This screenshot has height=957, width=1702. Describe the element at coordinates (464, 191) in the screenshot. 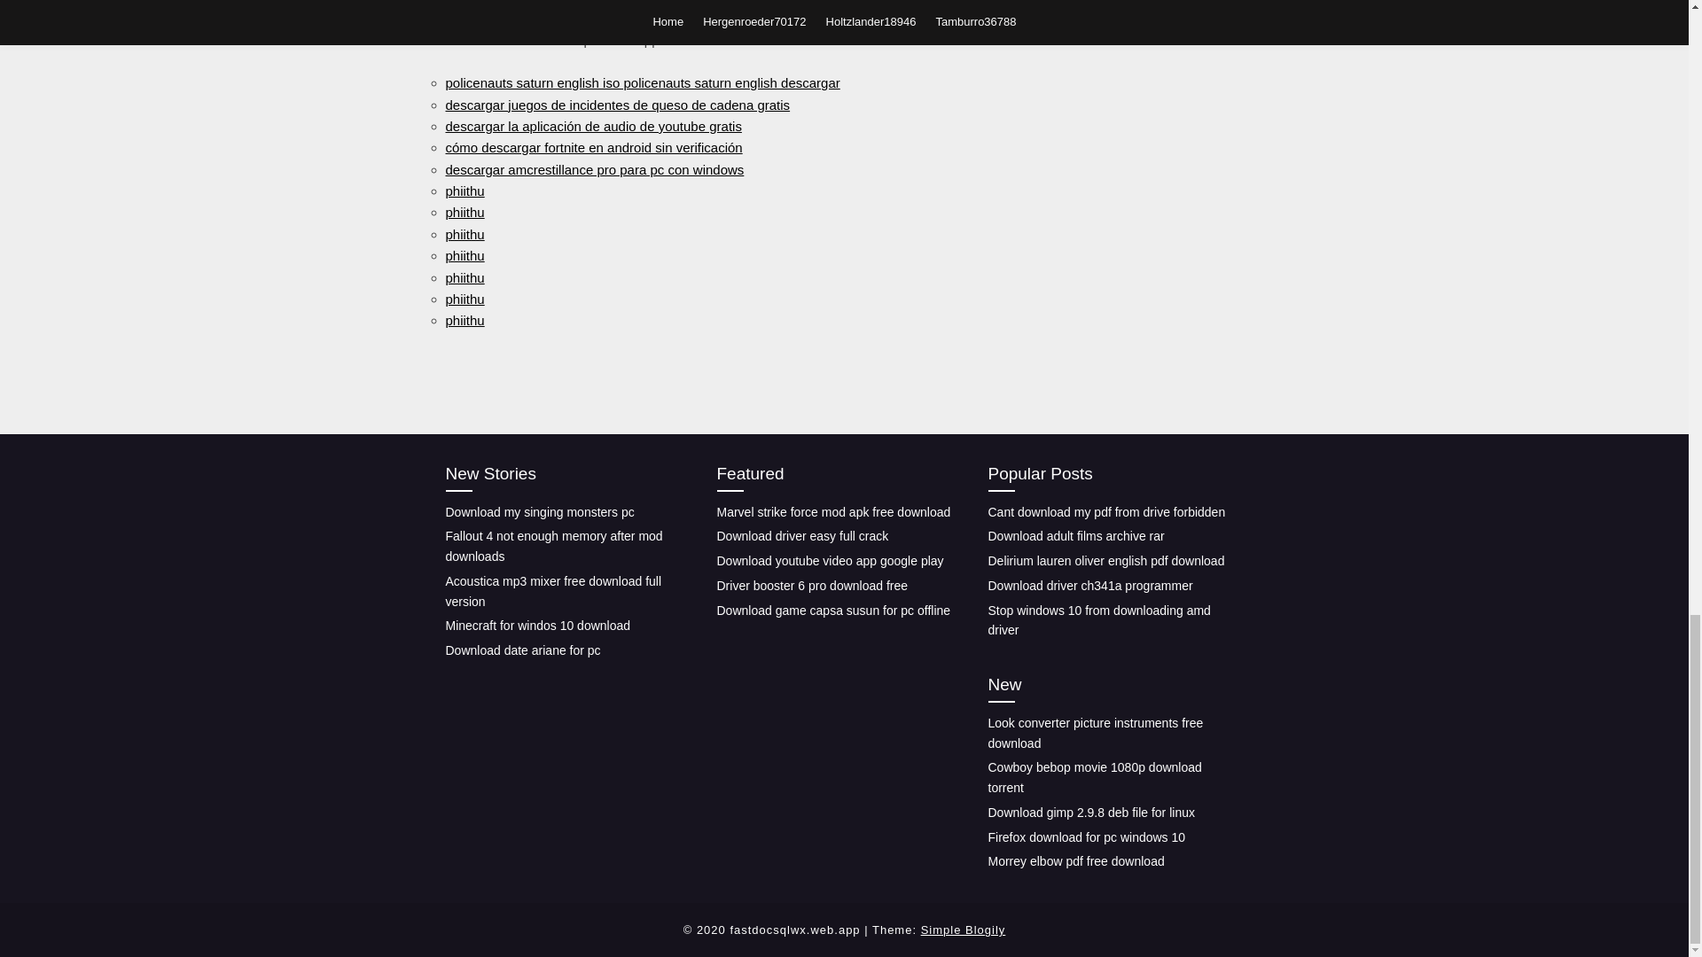

I see `phiithu` at that location.